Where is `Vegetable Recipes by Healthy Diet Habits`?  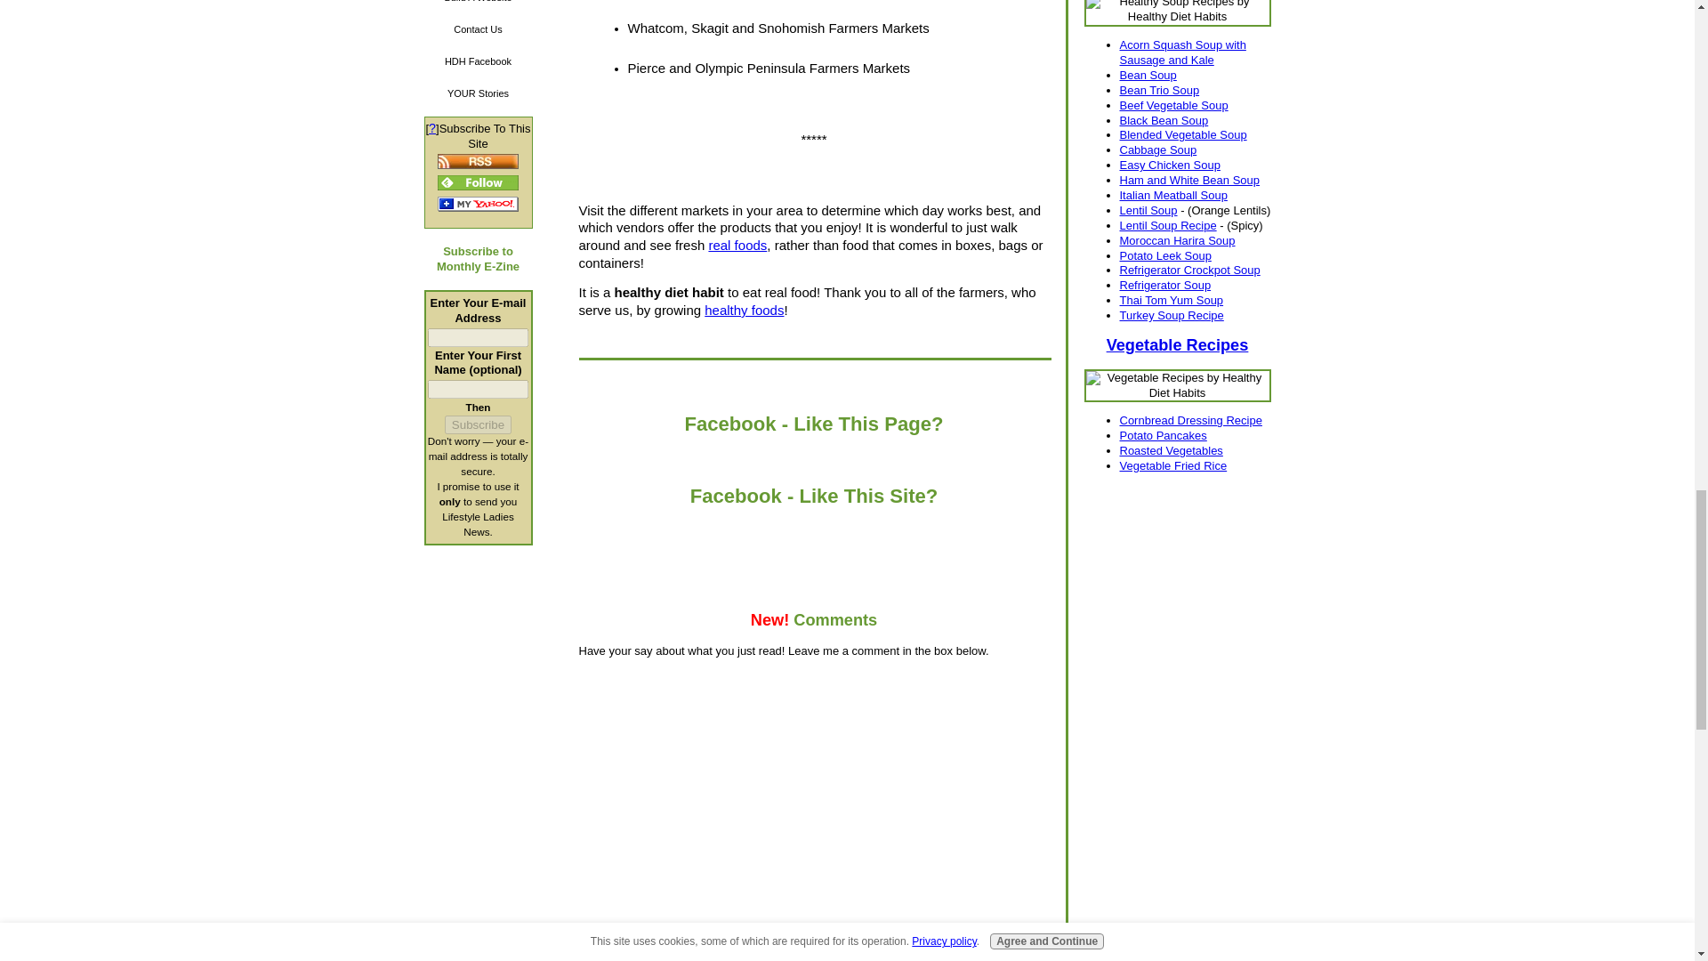 Vegetable Recipes by Healthy Diet Habits is located at coordinates (1176, 385).